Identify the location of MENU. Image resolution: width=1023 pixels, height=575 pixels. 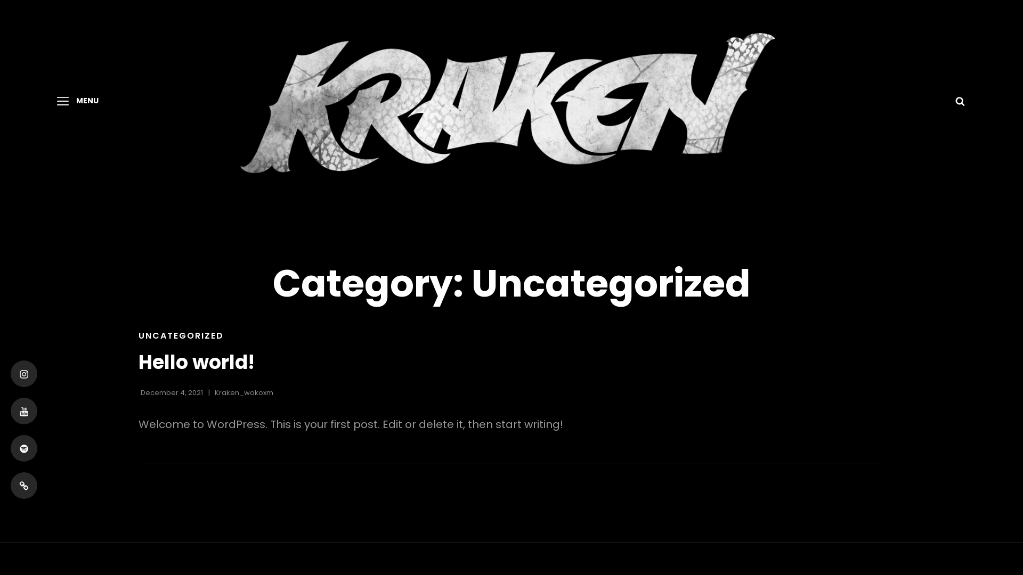
(78, 101).